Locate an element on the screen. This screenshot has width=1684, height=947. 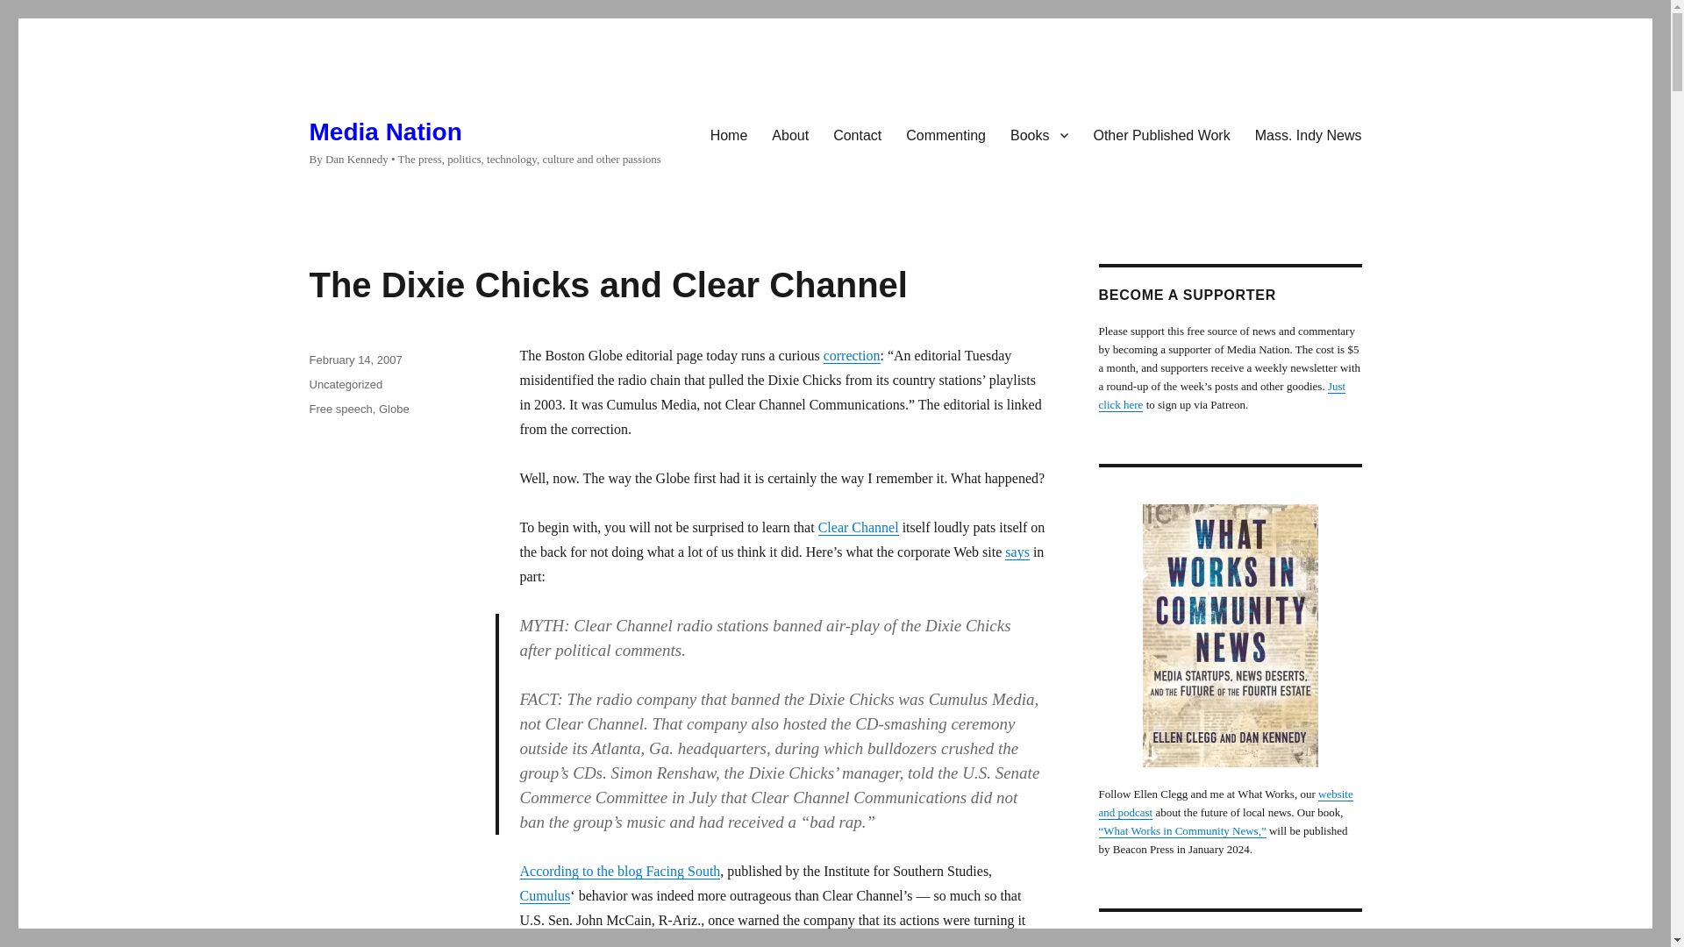
Books is located at coordinates (1039, 134).